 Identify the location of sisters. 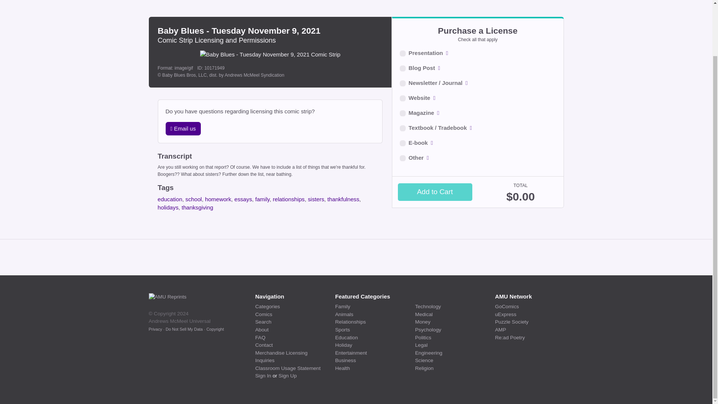
(316, 199).